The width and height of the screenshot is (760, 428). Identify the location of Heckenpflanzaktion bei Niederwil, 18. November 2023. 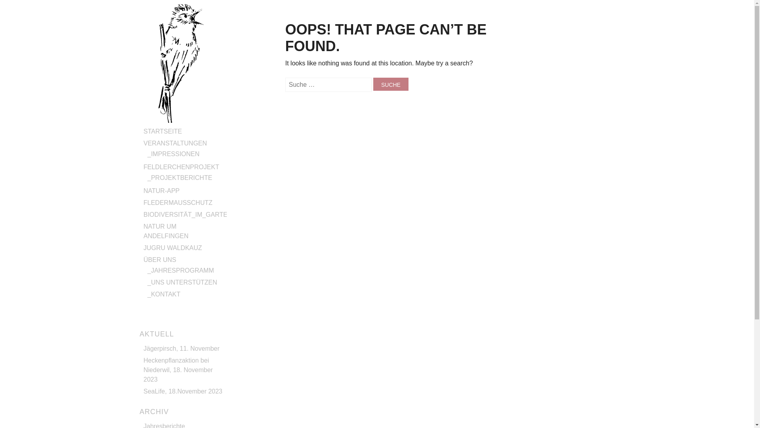
(178, 370).